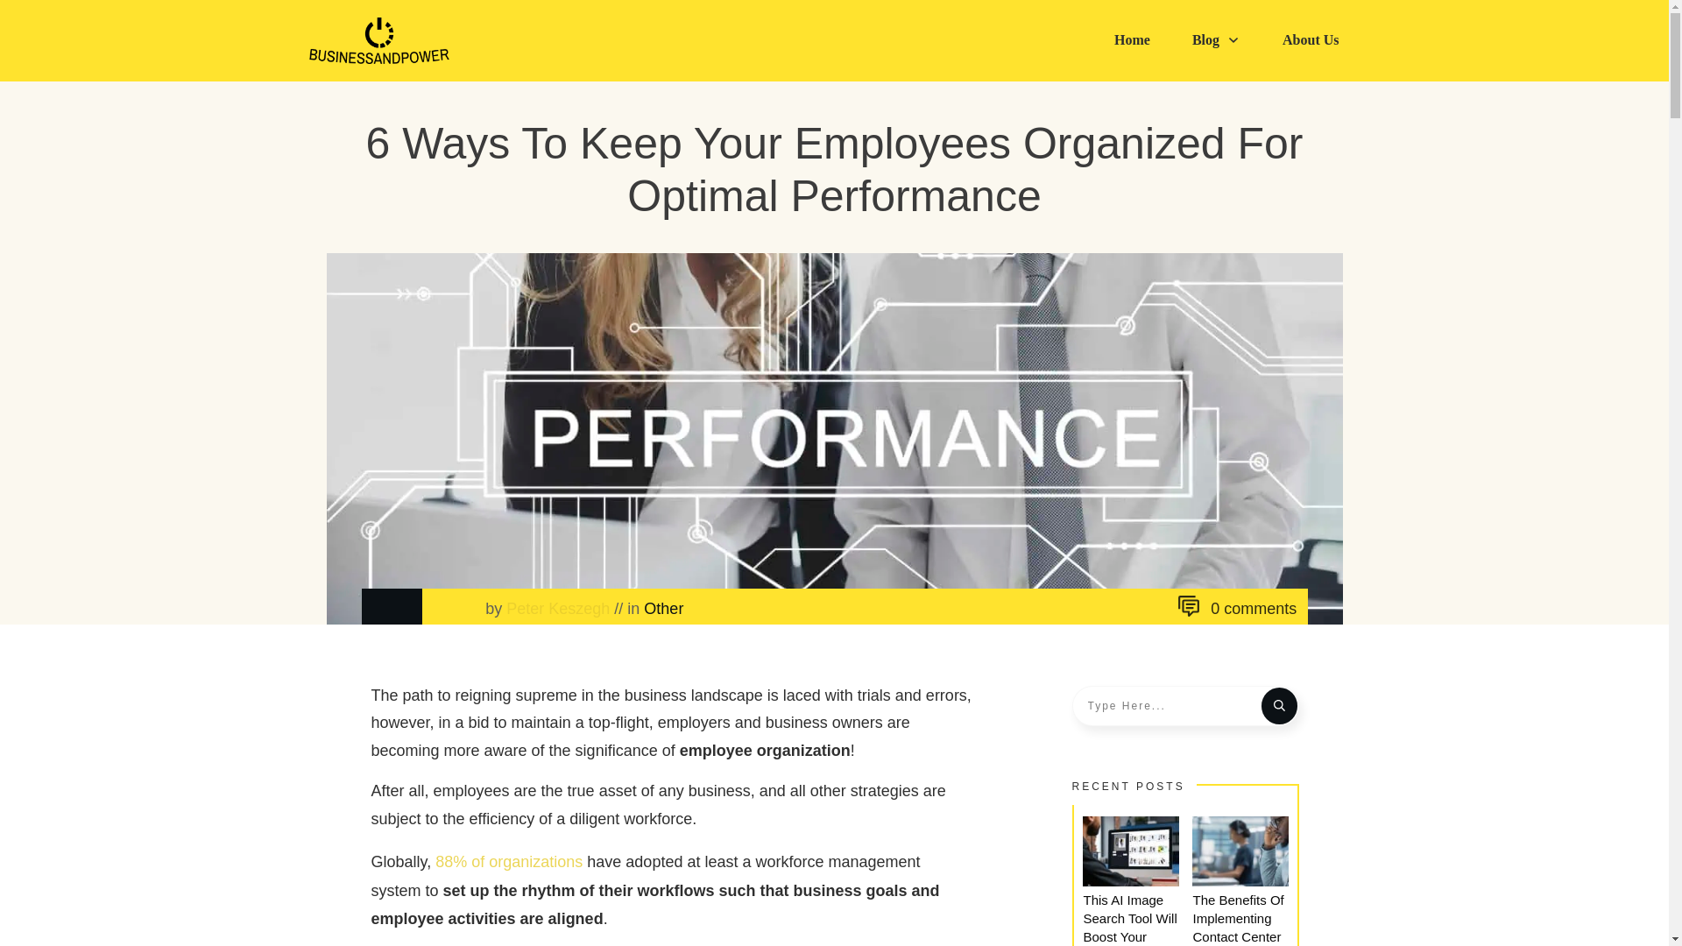  What do you see at coordinates (1311, 40) in the screenshot?
I see `About Us` at bounding box center [1311, 40].